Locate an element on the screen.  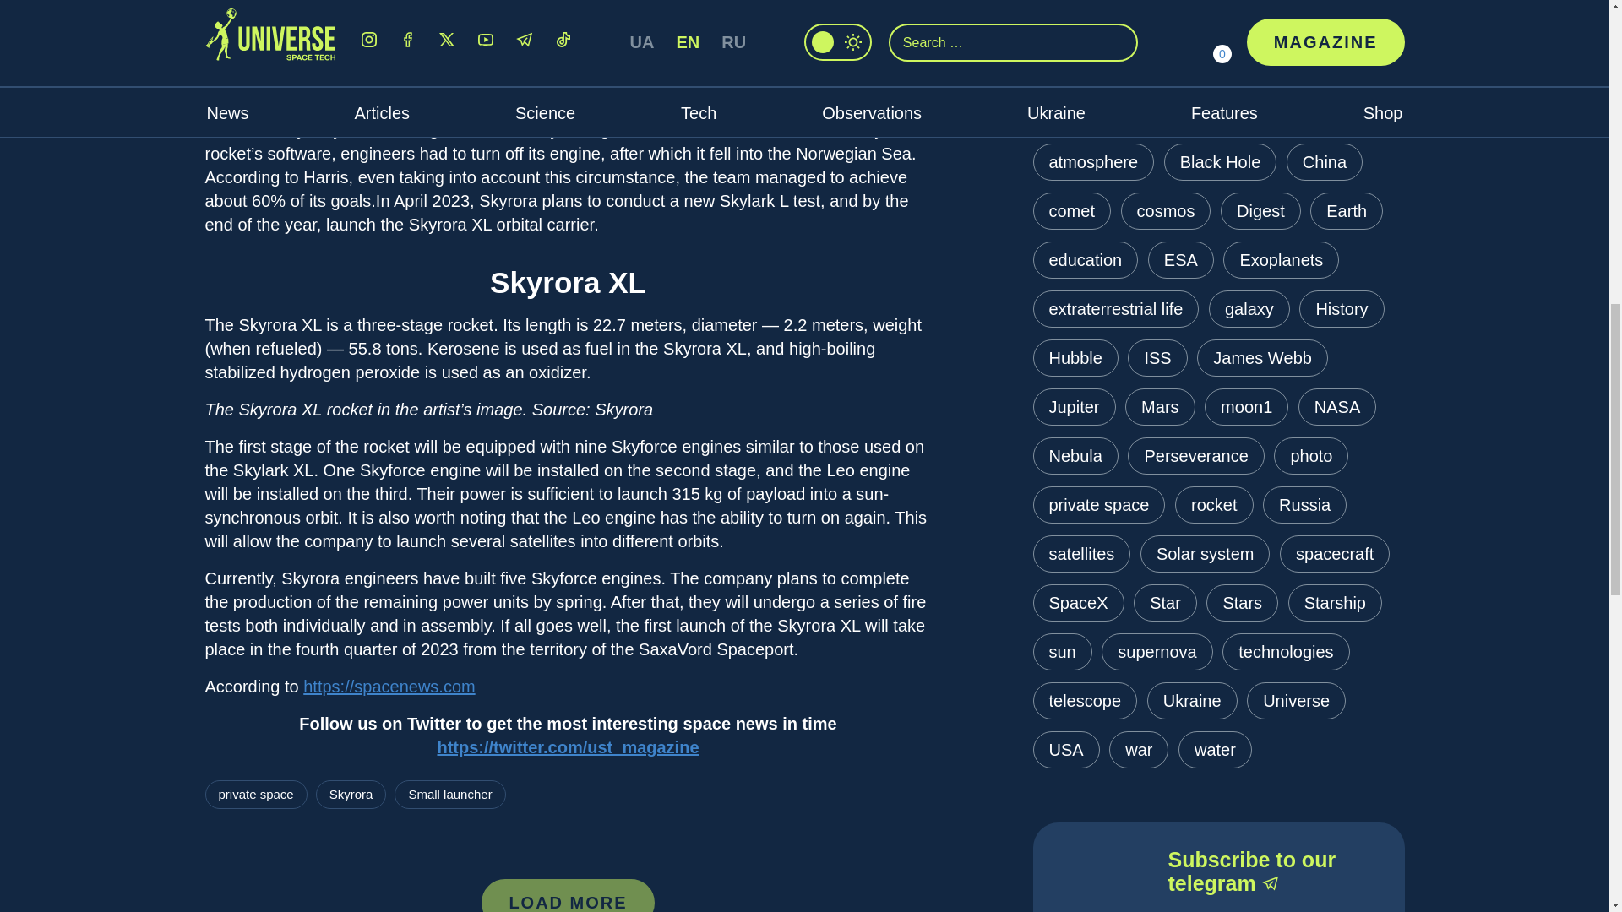
LOAD MORE is located at coordinates (568, 895).